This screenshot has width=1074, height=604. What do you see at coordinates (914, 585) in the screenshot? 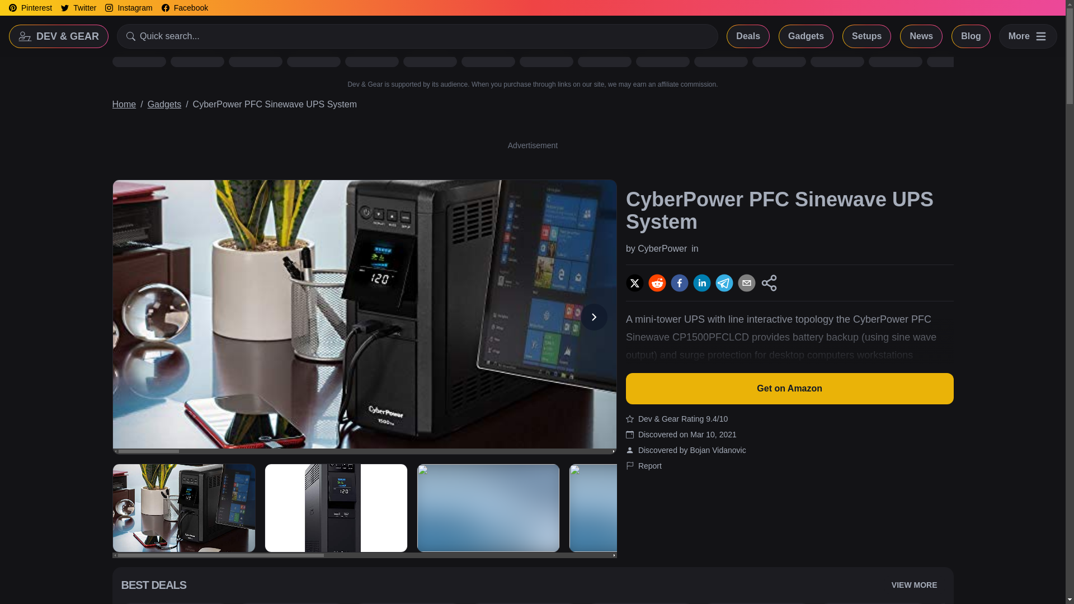
I see `VIEW MORE` at bounding box center [914, 585].